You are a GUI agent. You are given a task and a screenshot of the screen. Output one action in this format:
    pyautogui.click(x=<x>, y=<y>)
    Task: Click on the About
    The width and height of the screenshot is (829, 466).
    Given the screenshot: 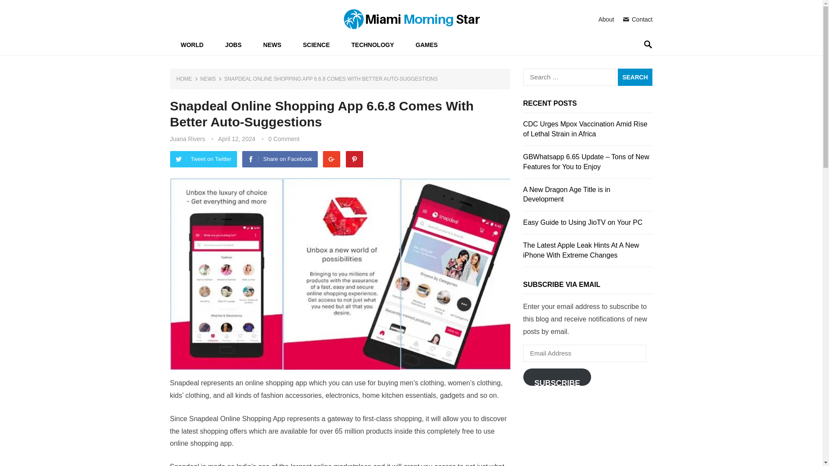 What is the action you would take?
    pyautogui.click(x=606, y=19)
    